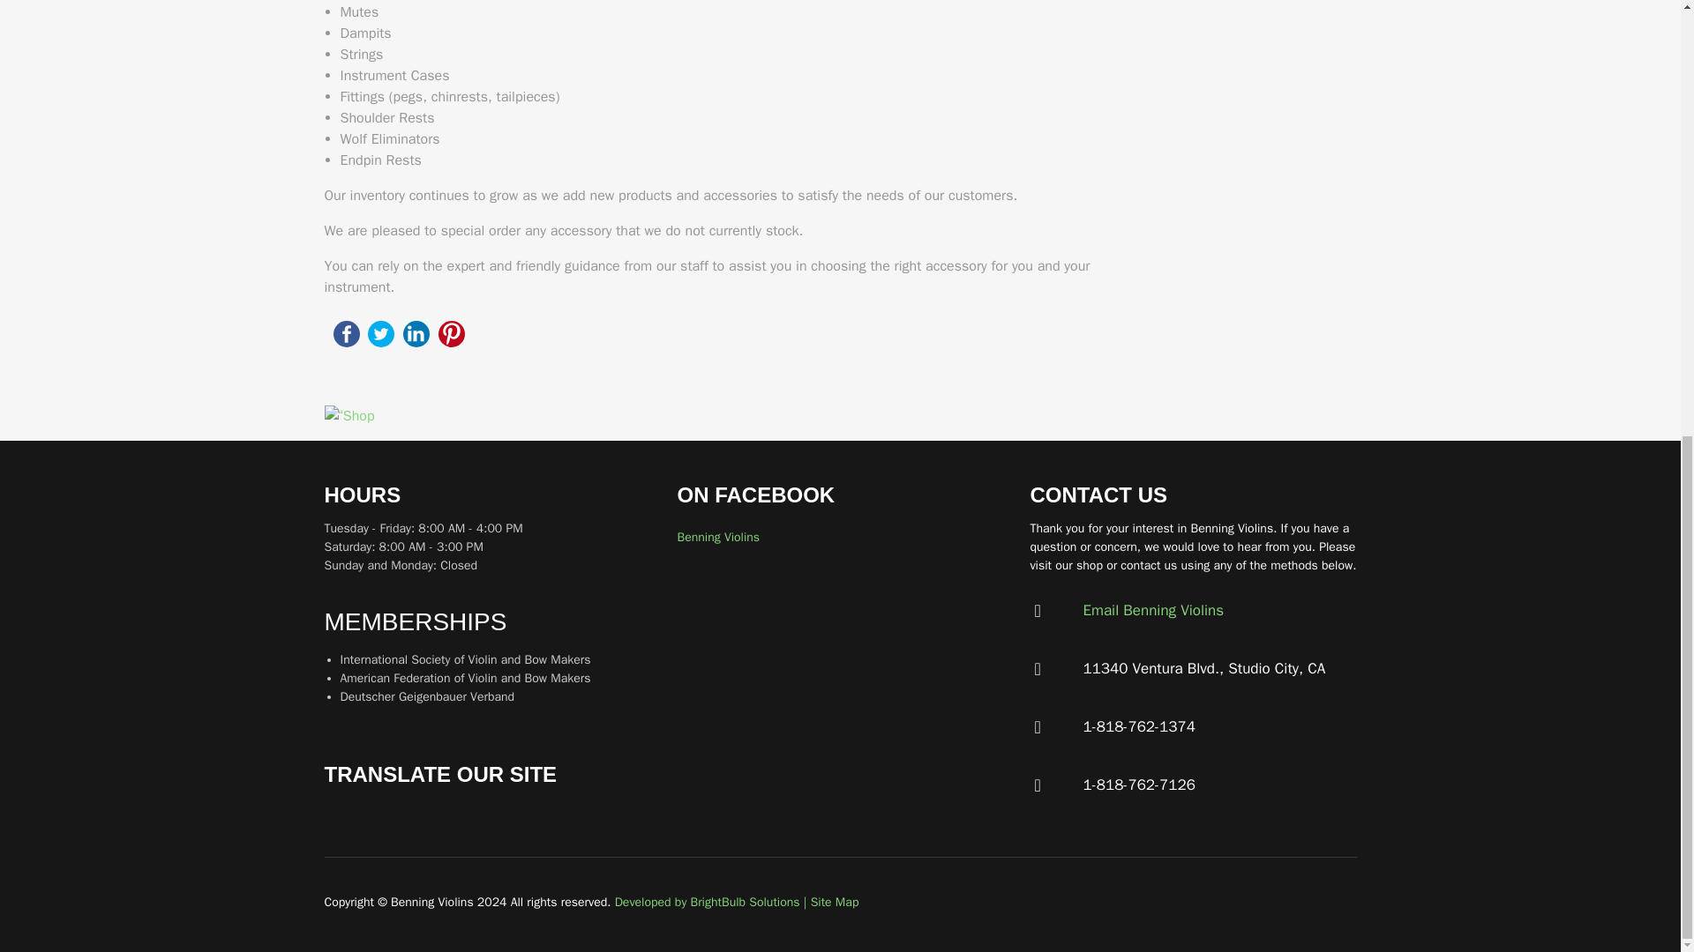  What do you see at coordinates (346, 333) in the screenshot?
I see `FaceBook` at bounding box center [346, 333].